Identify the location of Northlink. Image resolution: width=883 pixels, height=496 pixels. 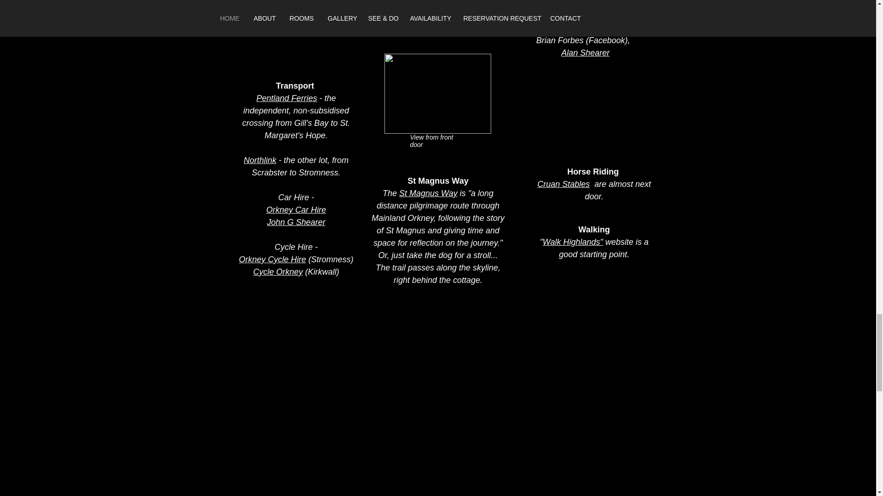
(259, 160).